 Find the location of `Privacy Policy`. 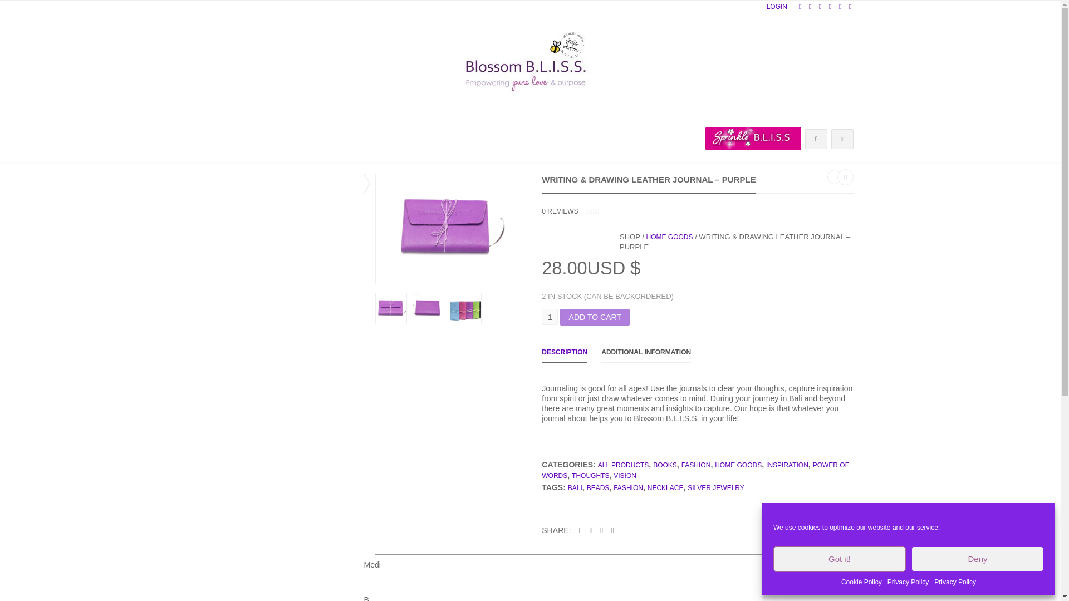

Privacy Policy is located at coordinates (908, 582).